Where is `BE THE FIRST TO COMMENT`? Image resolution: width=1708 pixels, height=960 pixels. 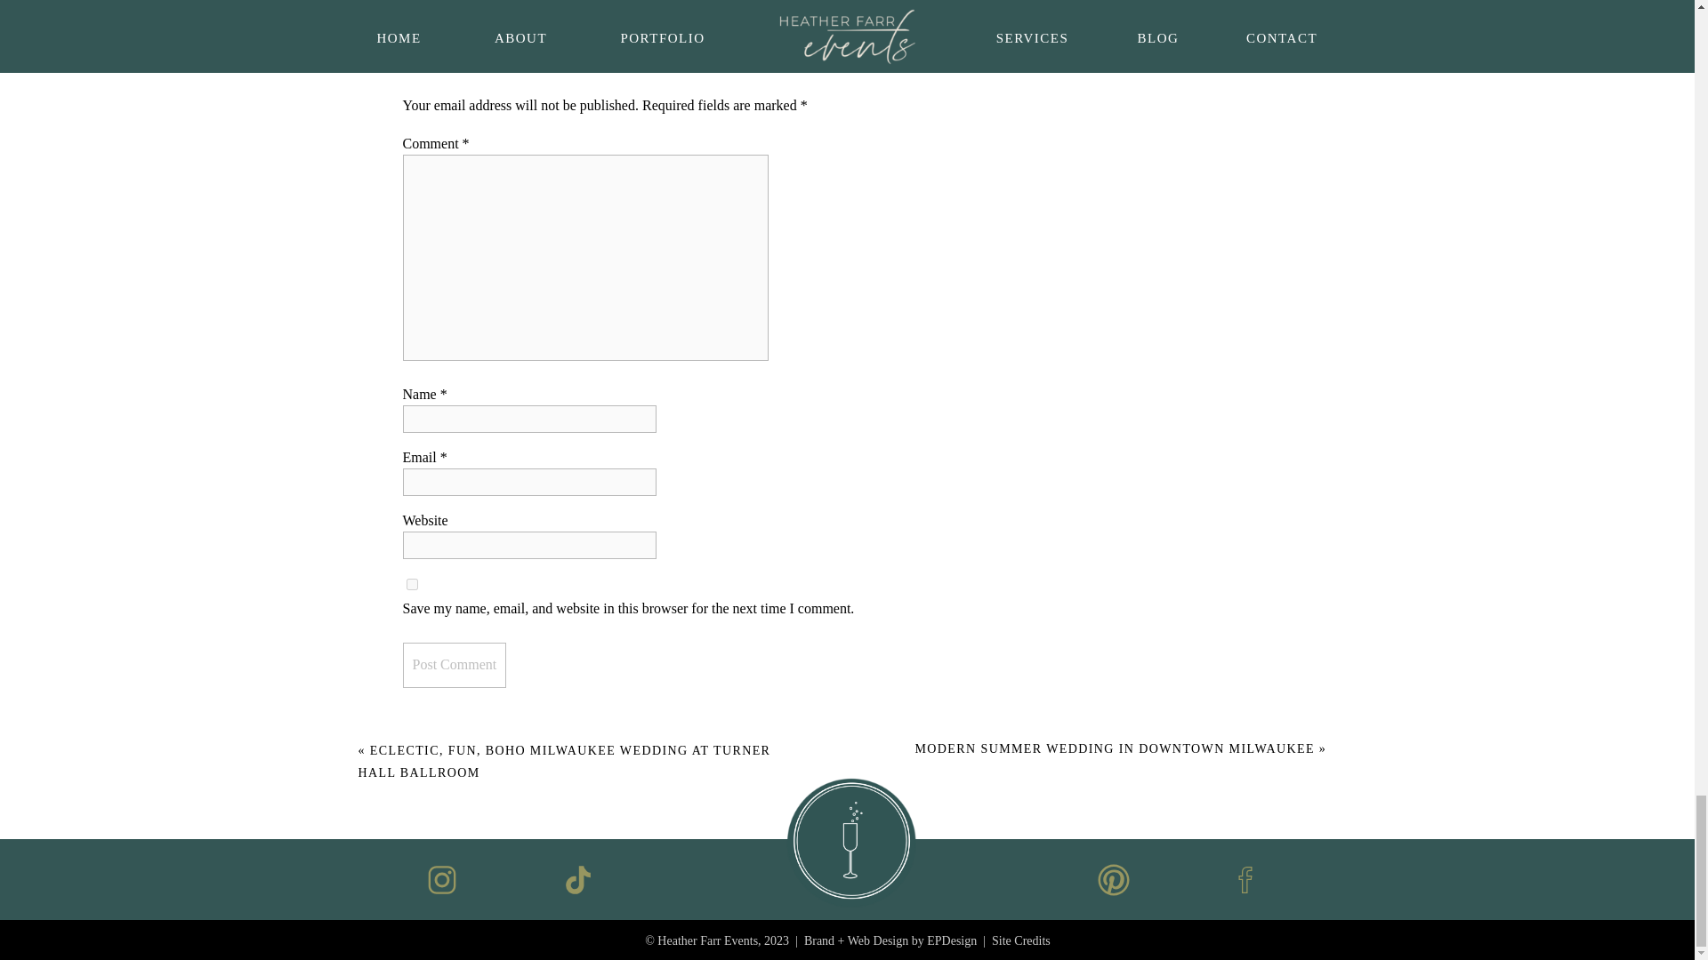
BE THE FIRST TO COMMENT is located at coordinates (765, 2).